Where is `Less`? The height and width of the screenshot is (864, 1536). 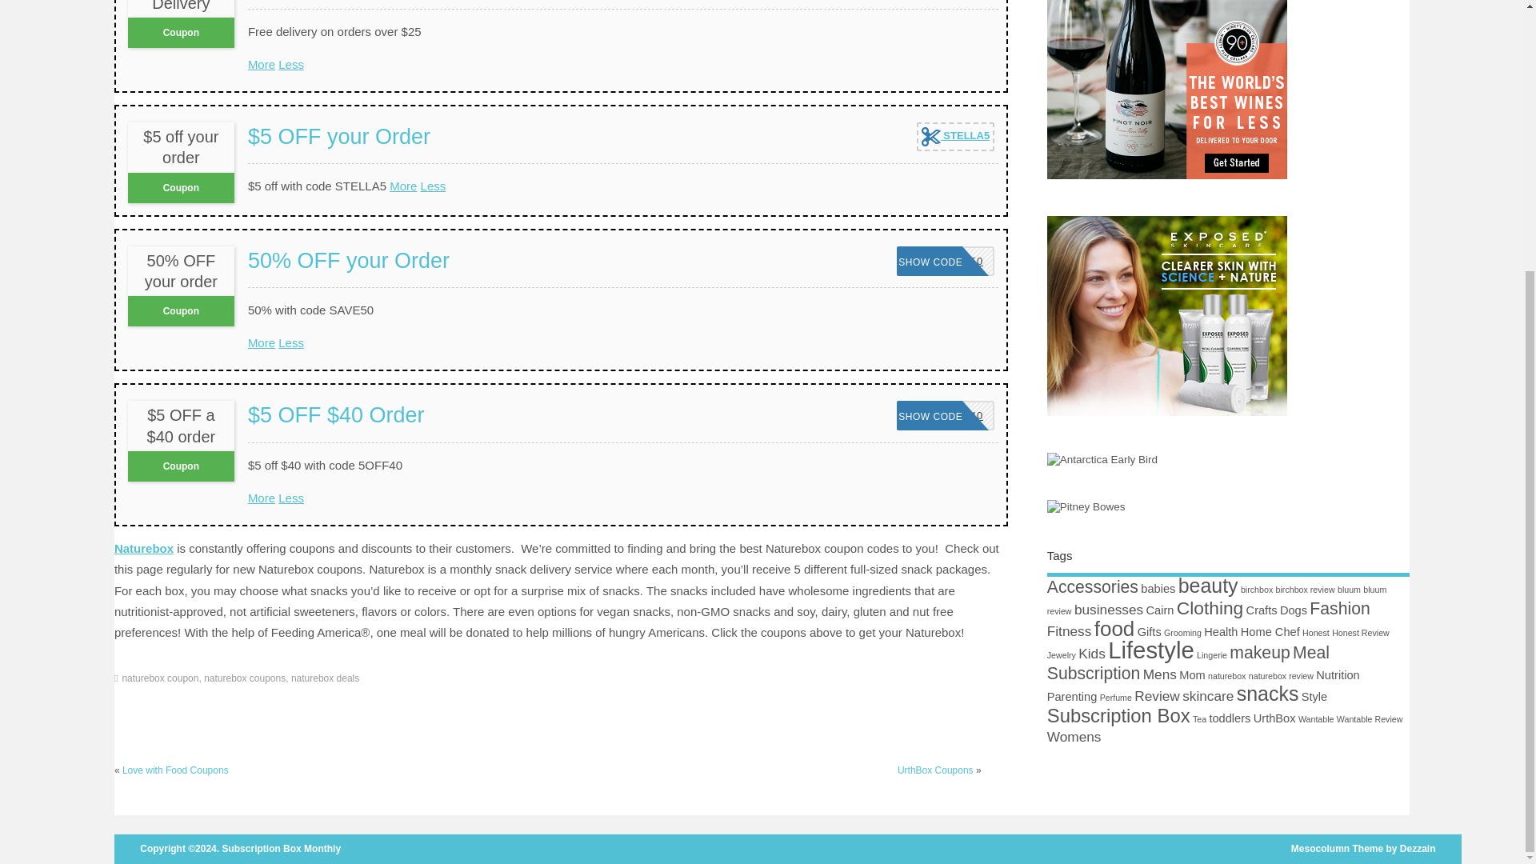
Less is located at coordinates (291, 64).